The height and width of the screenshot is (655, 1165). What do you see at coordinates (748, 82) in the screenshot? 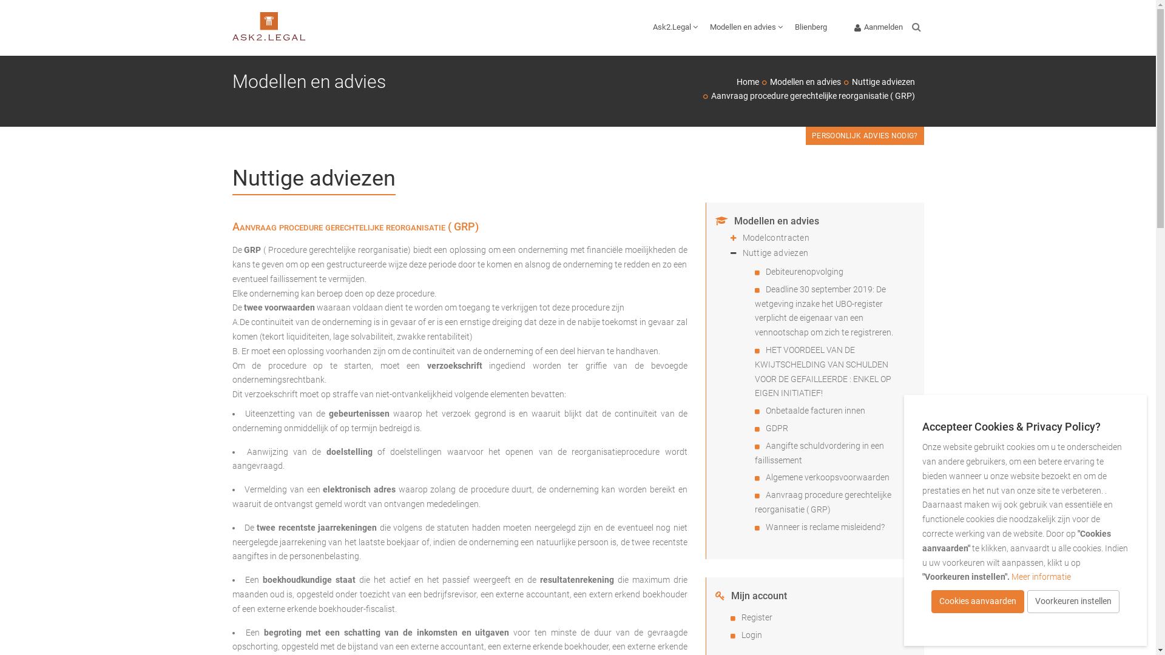
I see `Home` at bounding box center [748, 82].